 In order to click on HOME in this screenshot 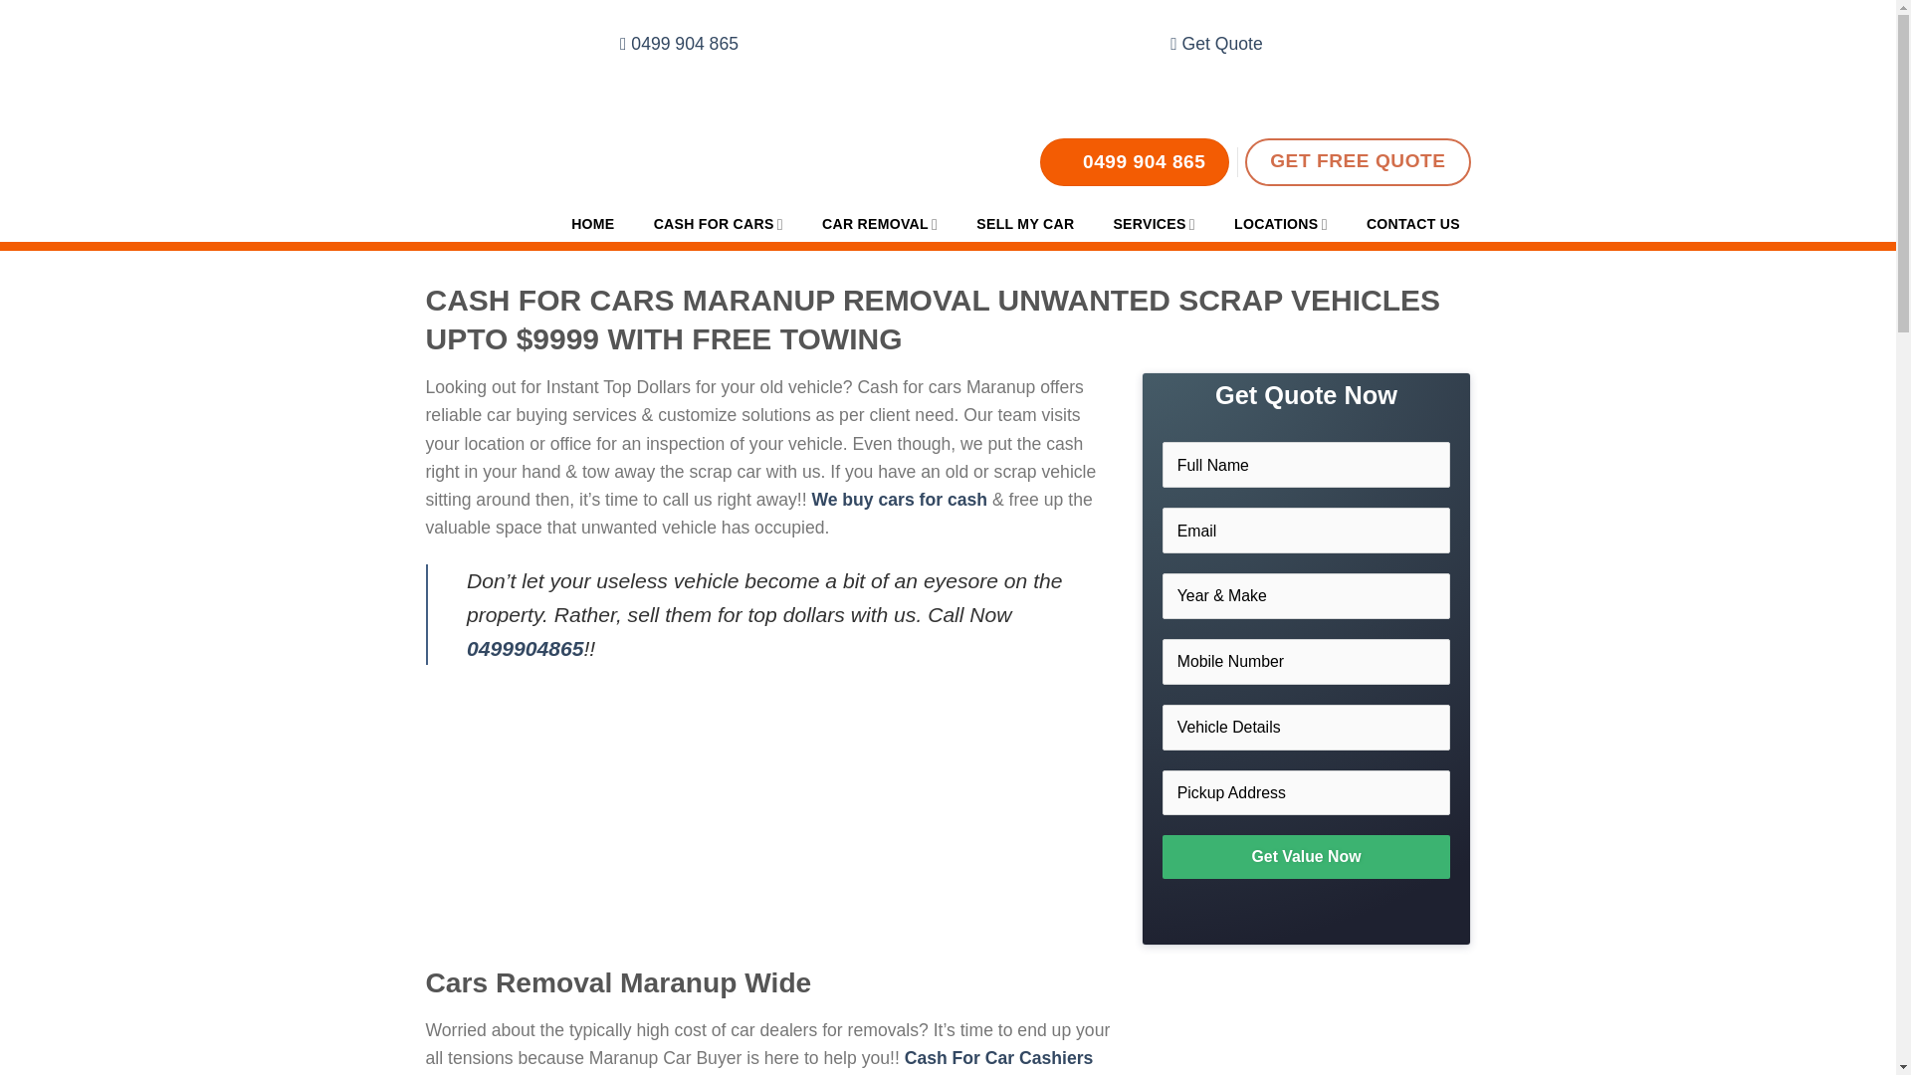, I will do `click(593, 225)`.